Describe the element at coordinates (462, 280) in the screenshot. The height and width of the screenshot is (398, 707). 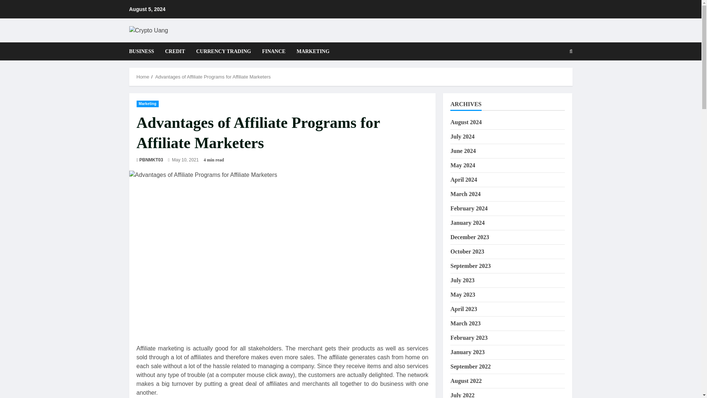
I see `July 2023` at that location.